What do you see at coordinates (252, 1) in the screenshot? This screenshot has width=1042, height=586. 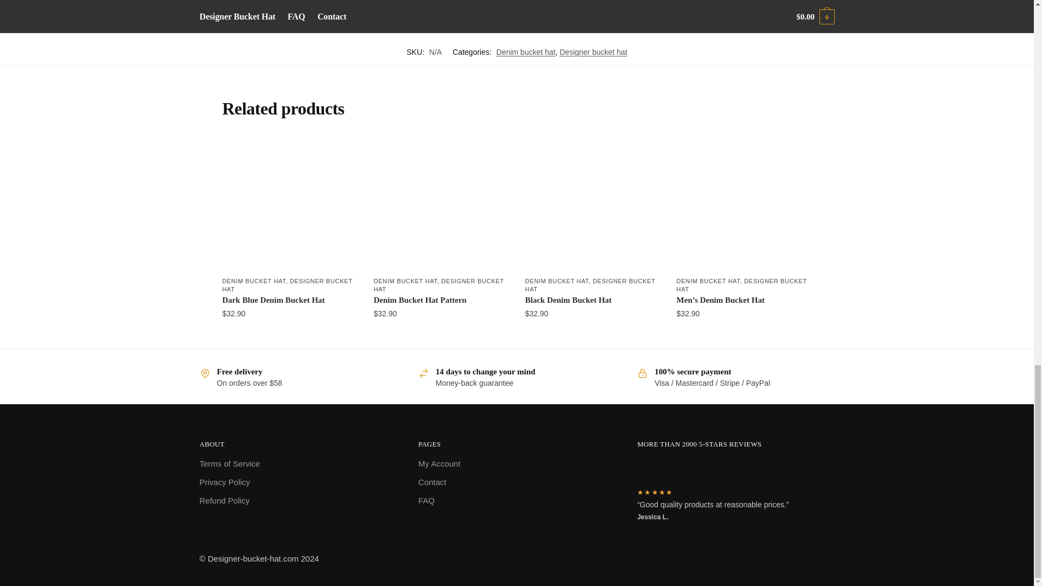 I see `Denim bucket hat` at bounding box center [252, 1].